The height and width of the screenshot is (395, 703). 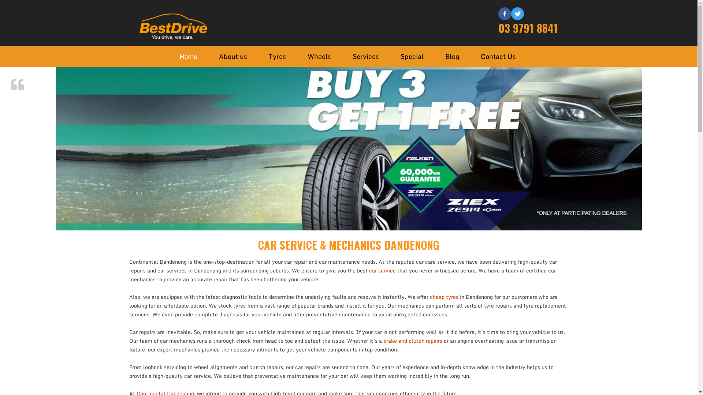 I want to click on Skip to content, so click(x=171, y=45).